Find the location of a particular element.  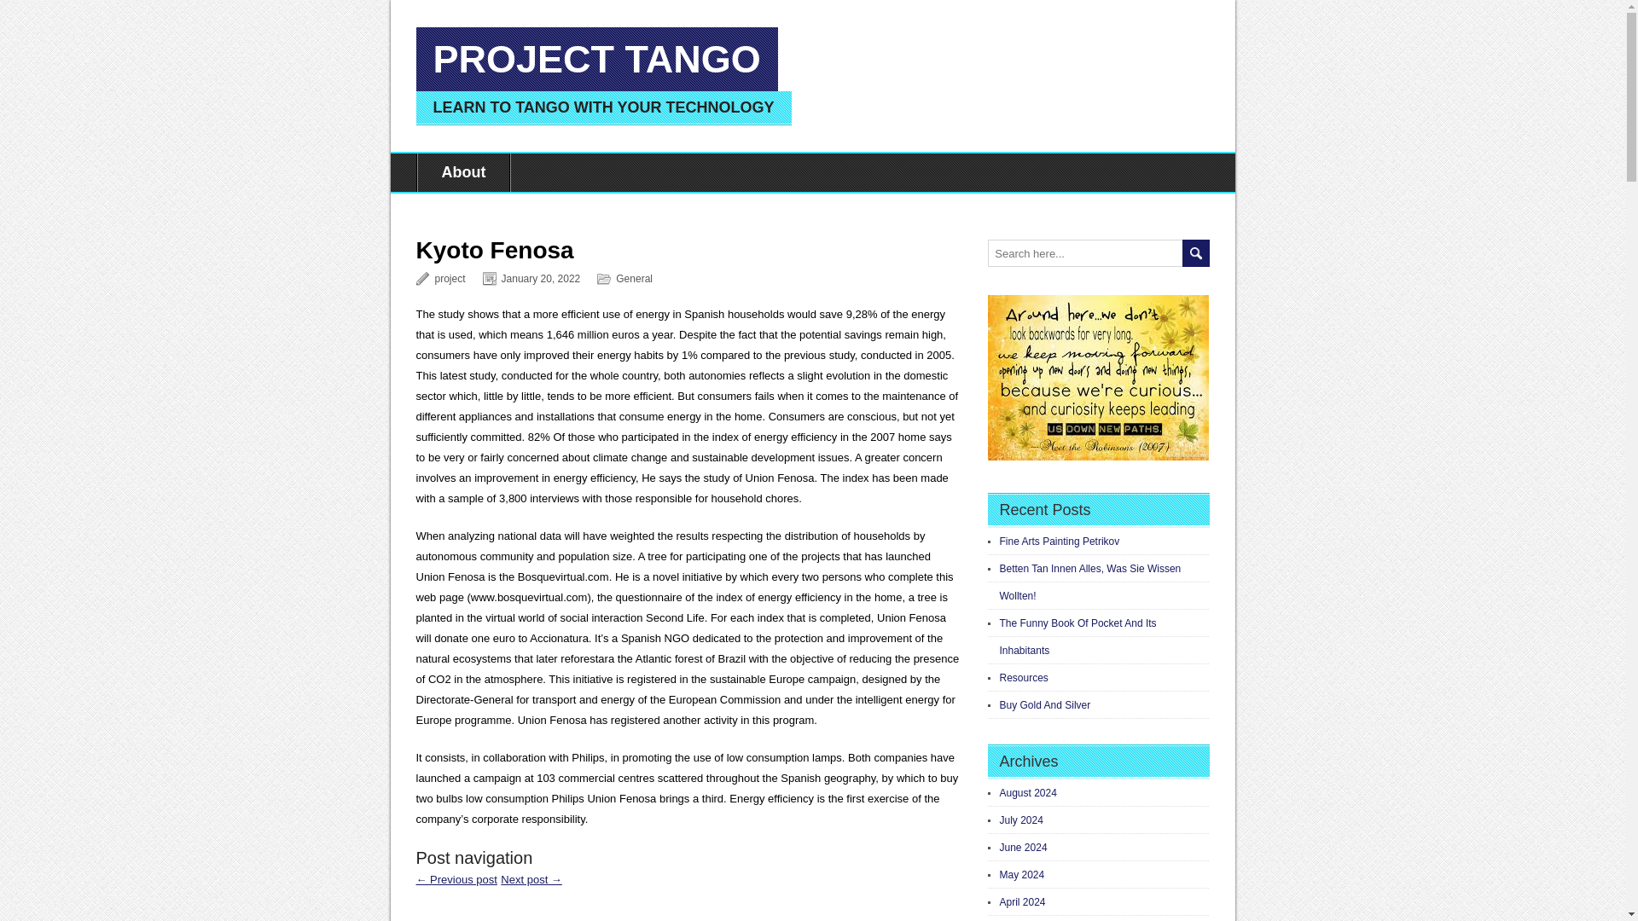

July 2024 is located at coordinates (1021, 820).